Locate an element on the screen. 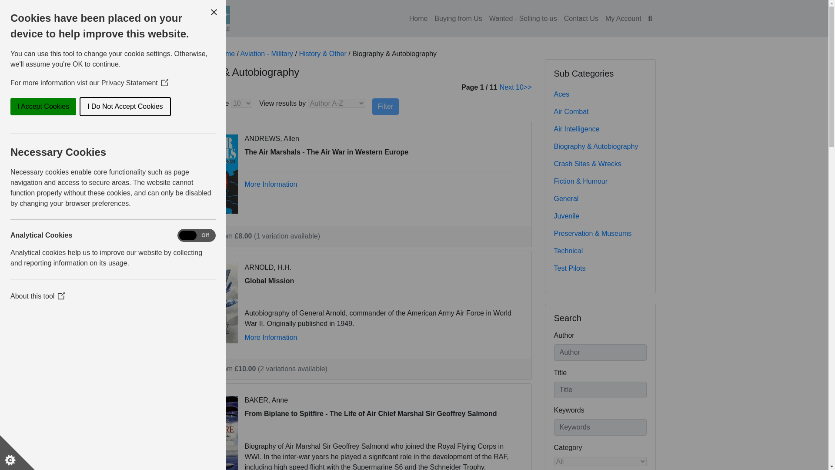 The height and width of the screenshot is (470, 835). Home is located at coordinates (418, 18).